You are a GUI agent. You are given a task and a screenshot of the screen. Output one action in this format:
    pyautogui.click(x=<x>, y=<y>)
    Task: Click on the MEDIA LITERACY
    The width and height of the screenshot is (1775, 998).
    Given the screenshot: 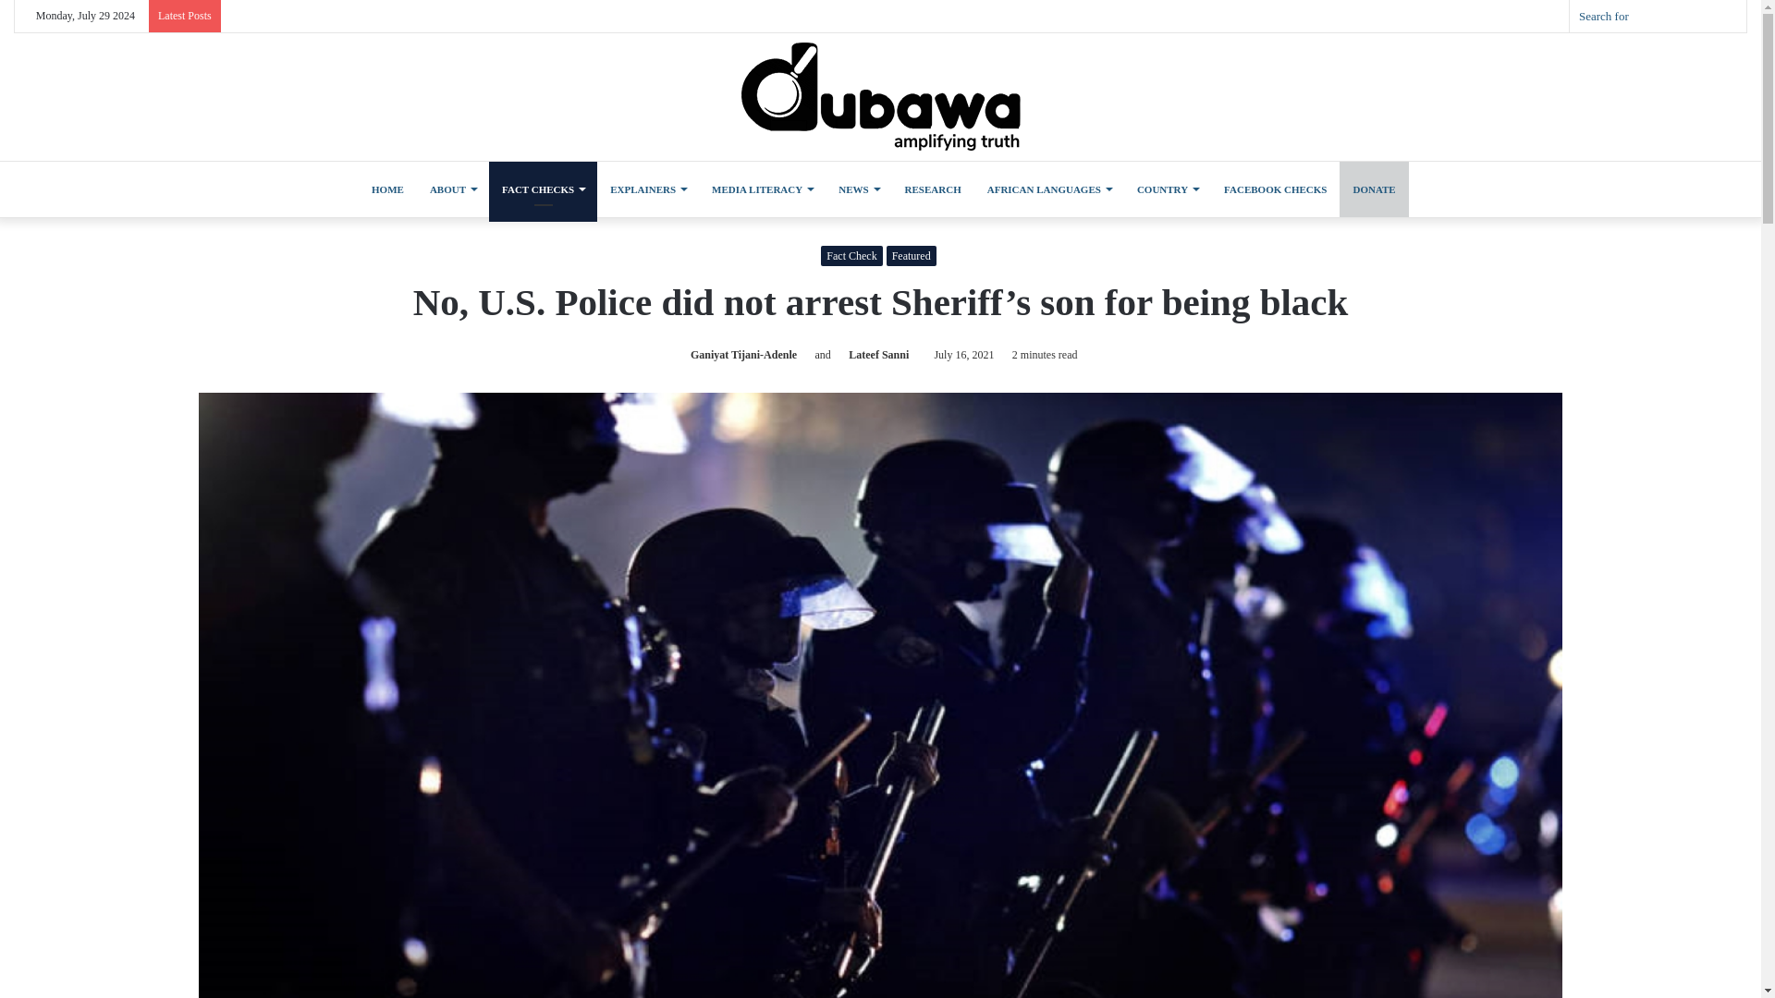 What is the action you would take?
    pyautogui.click(x=762, y=189)
    